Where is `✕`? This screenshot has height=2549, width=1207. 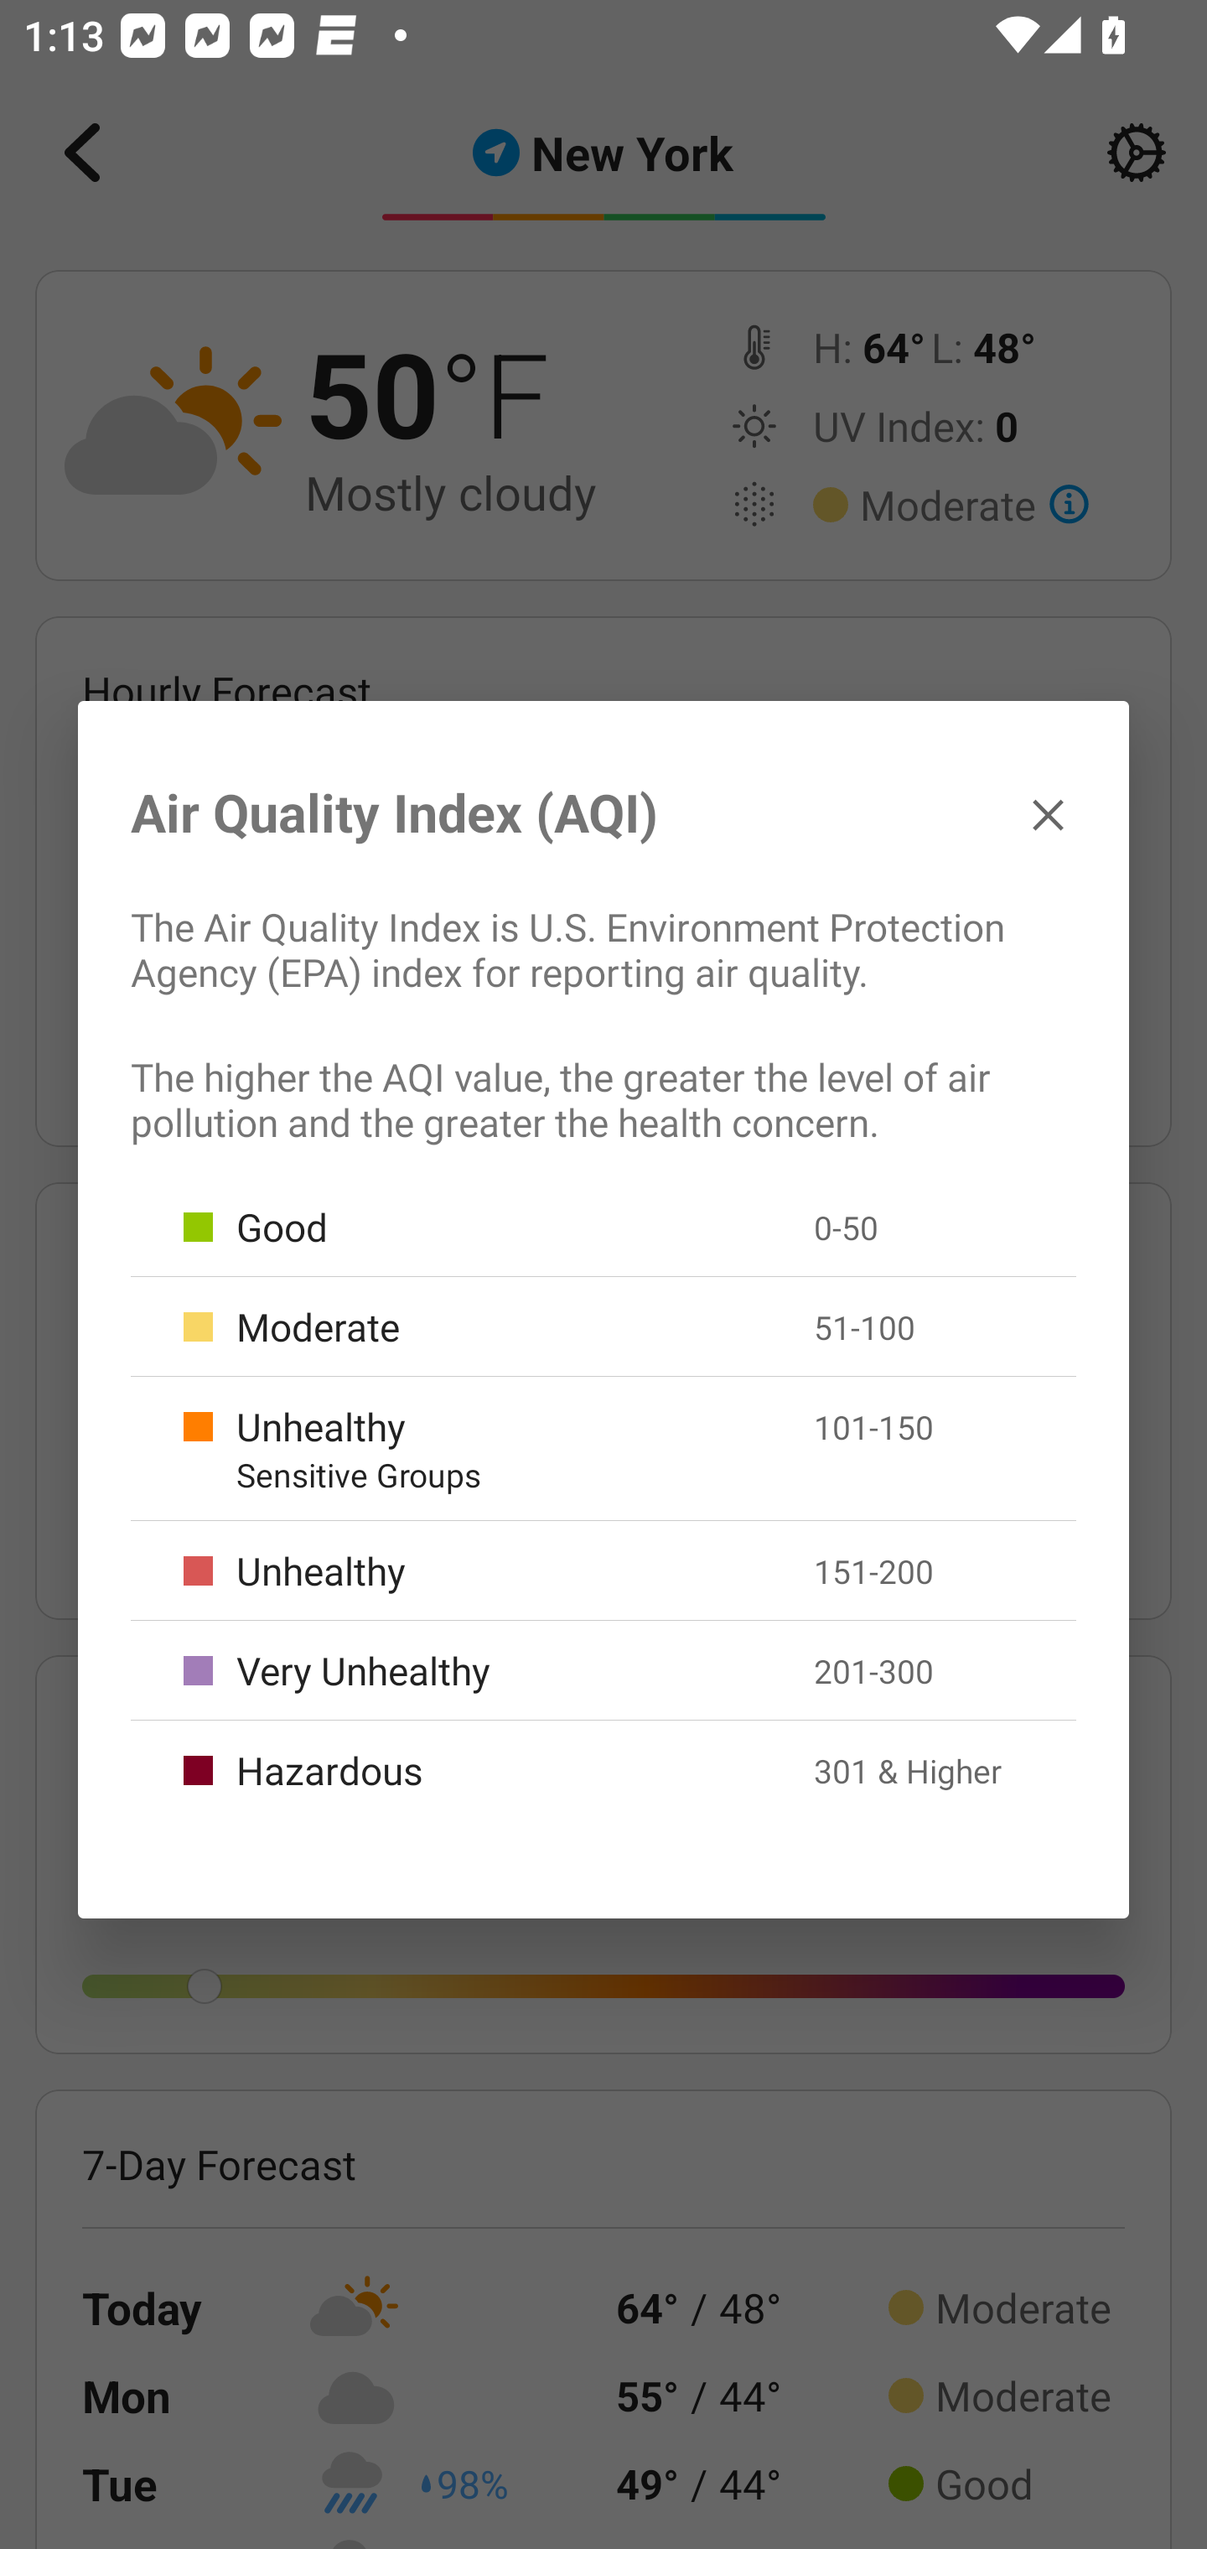 ✕ is located at coordinates (1048, 813).